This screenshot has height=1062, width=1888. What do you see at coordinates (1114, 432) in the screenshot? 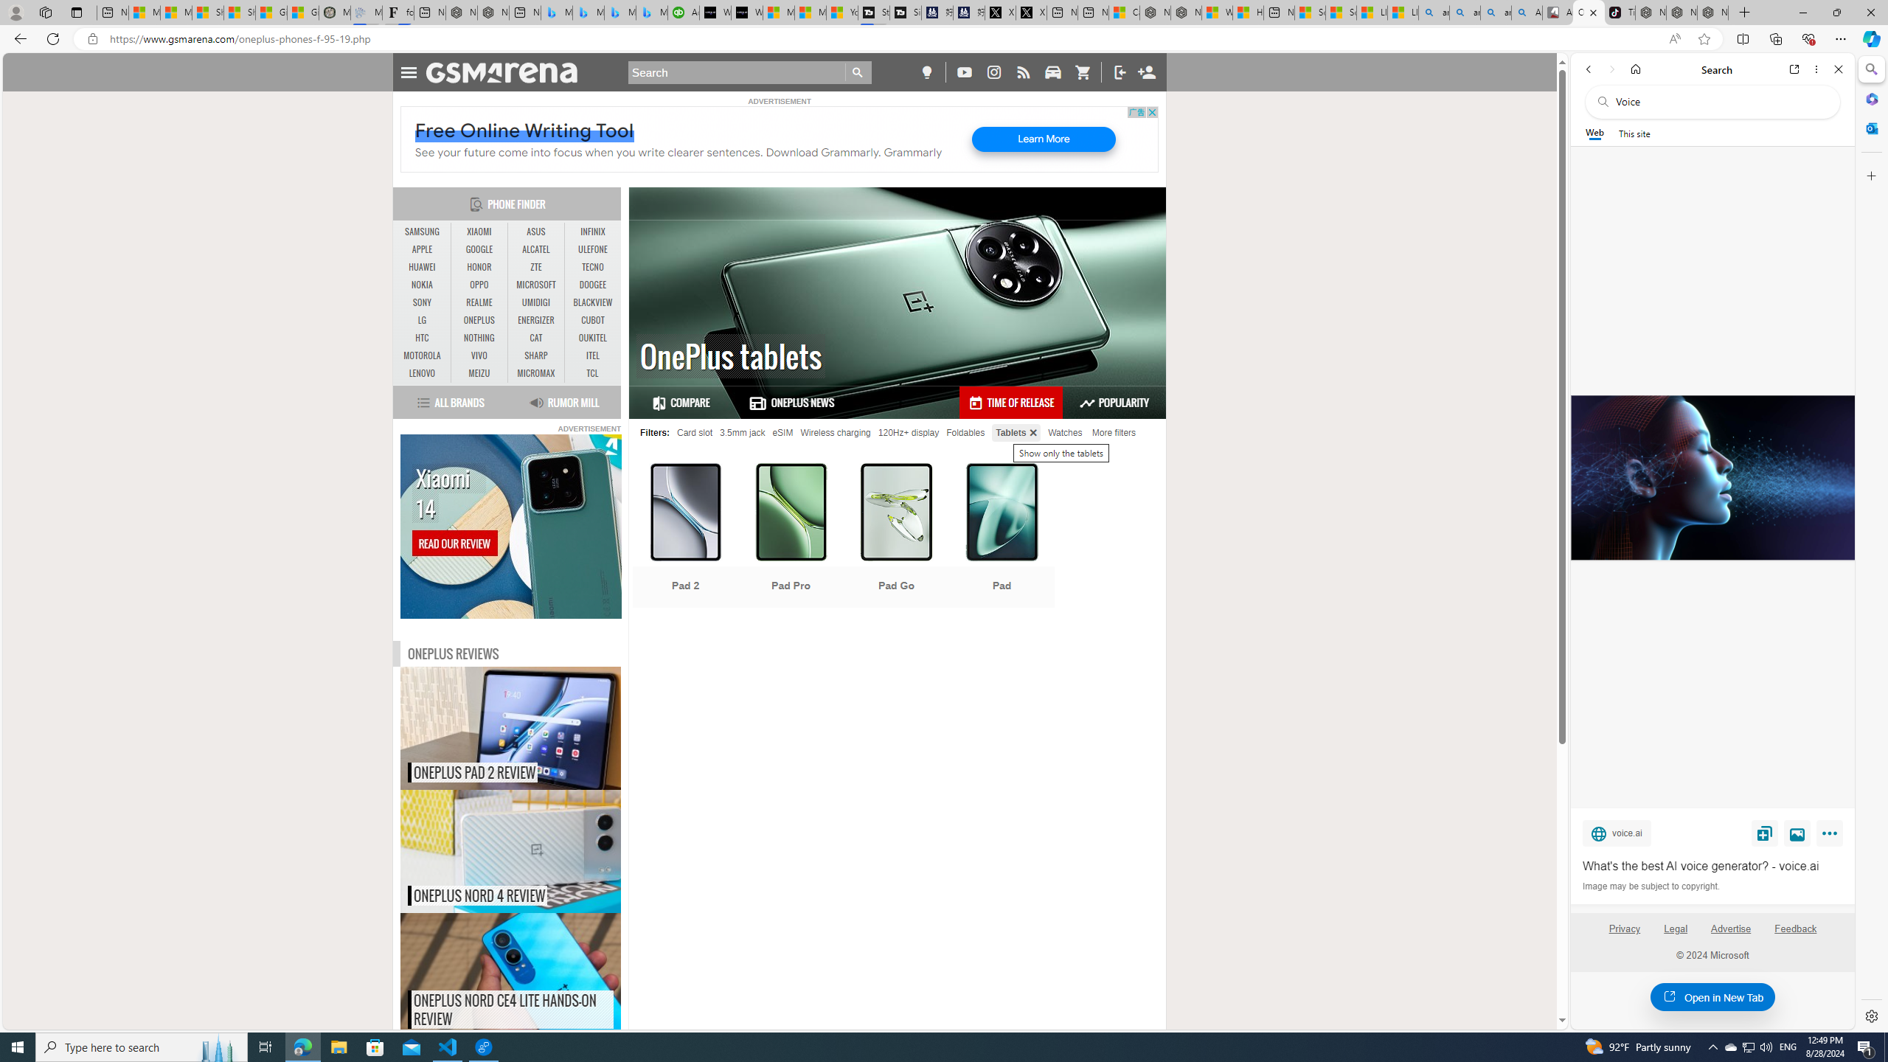
I see `More filters` at bounding box center [1114, 432].